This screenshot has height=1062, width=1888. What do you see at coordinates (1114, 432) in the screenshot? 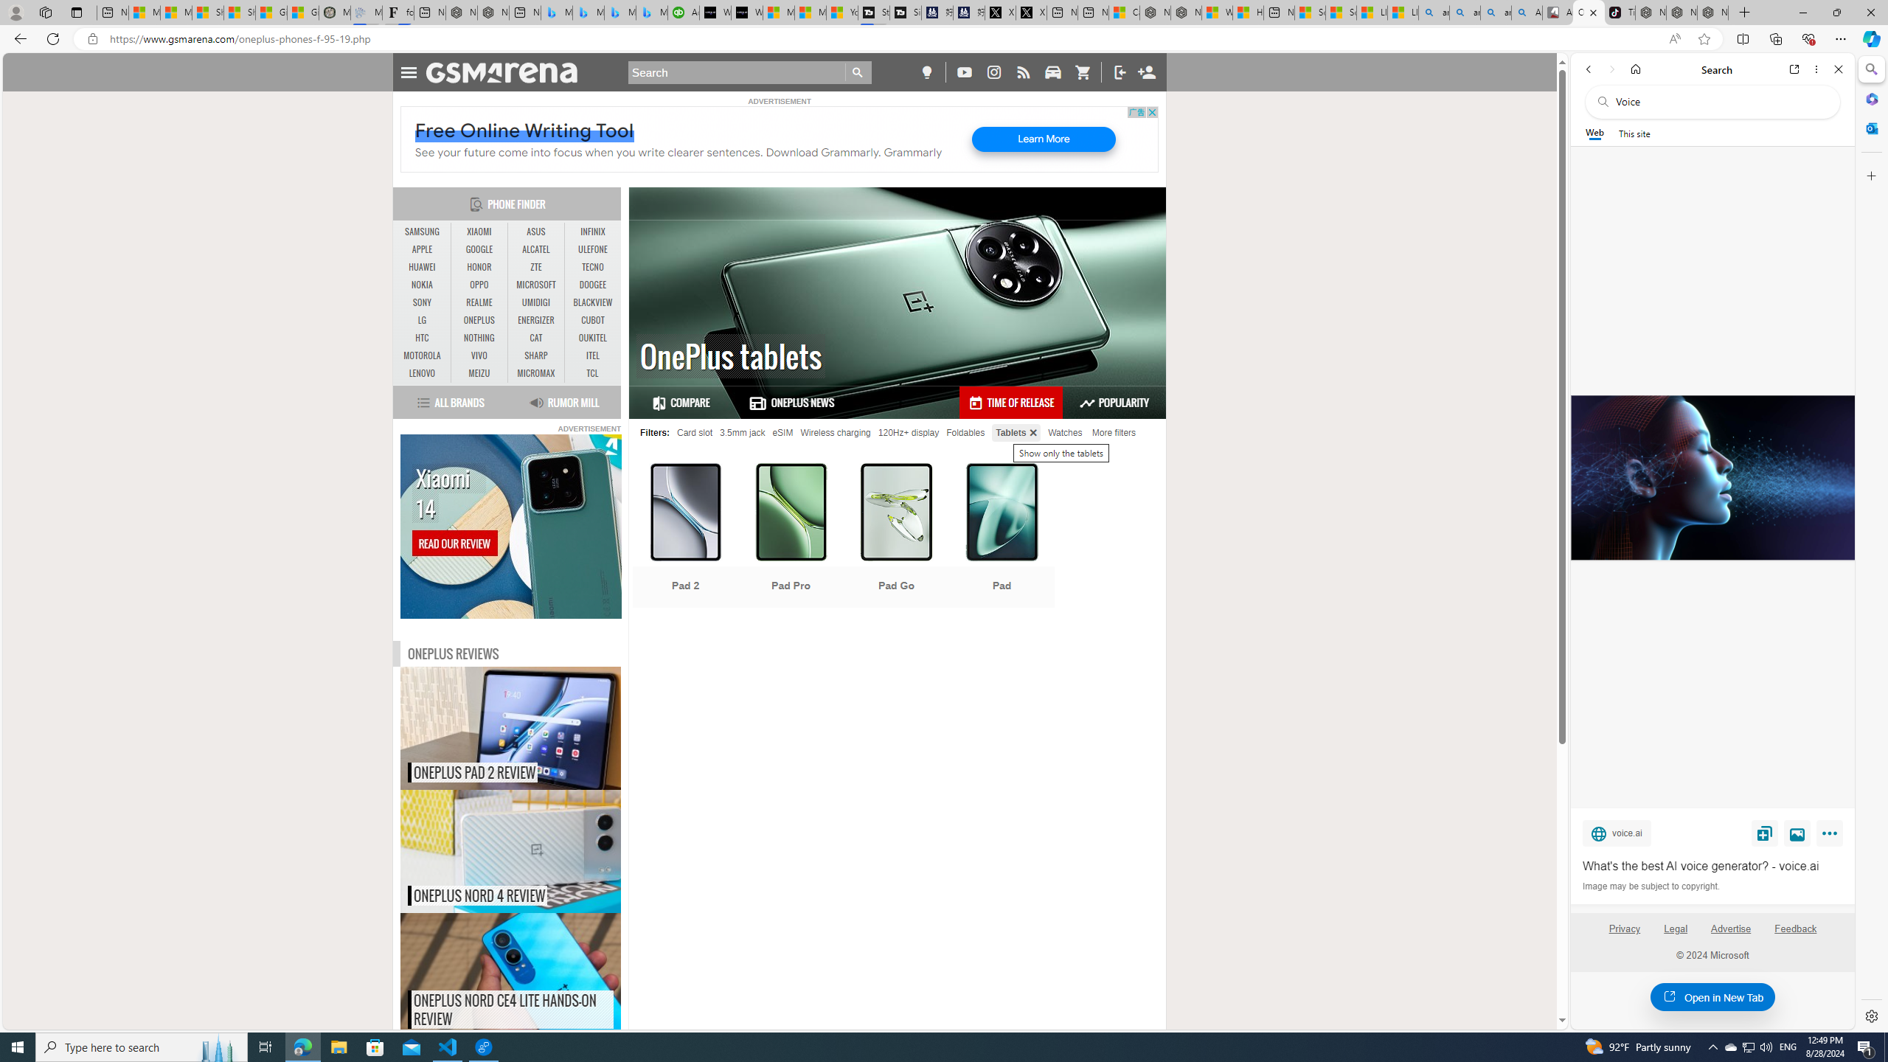
I see `More filters` at bounding box center [1114, 432].